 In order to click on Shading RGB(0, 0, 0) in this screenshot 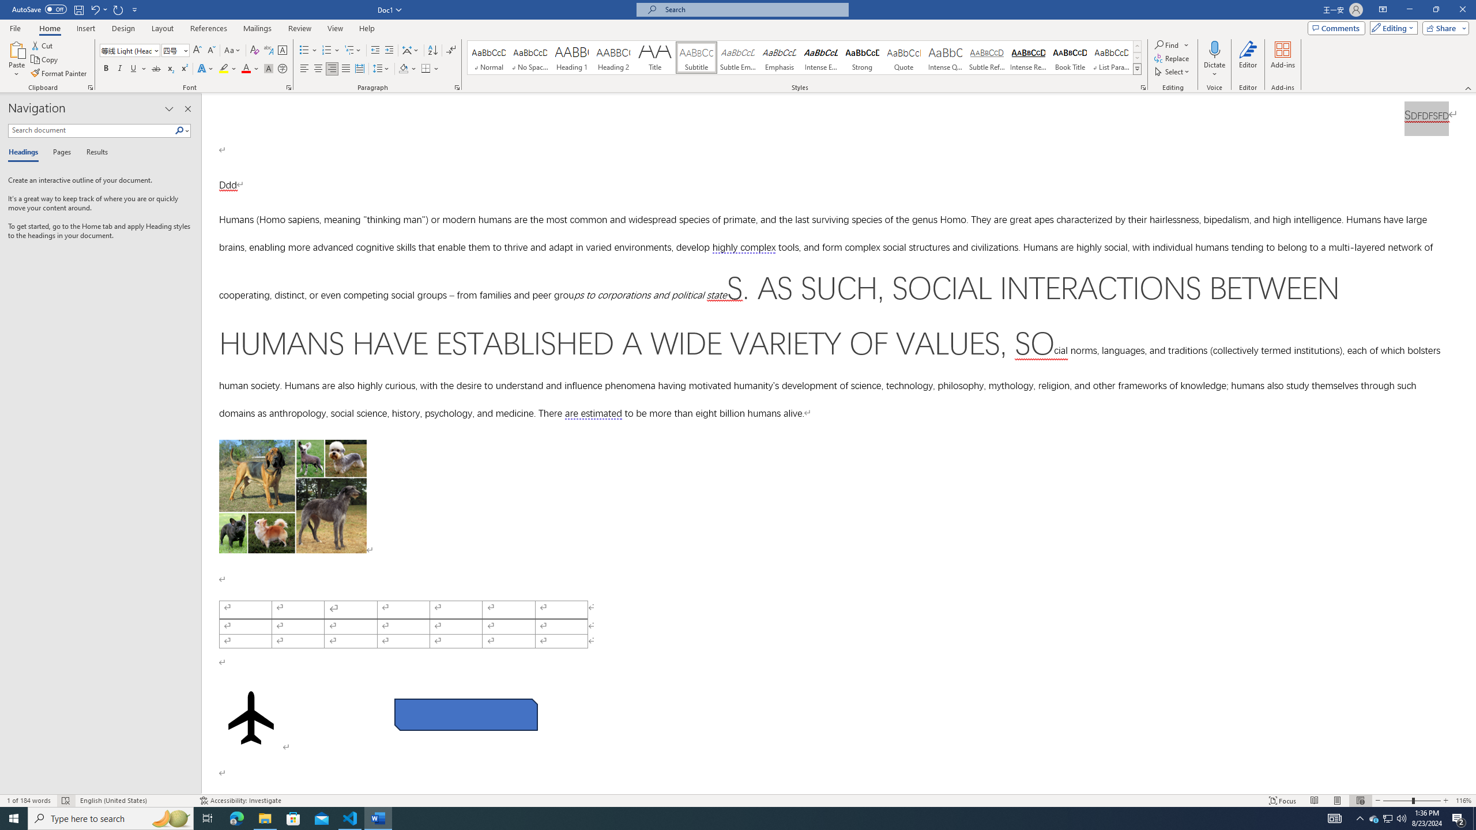, I will do `click(404, 69)`.